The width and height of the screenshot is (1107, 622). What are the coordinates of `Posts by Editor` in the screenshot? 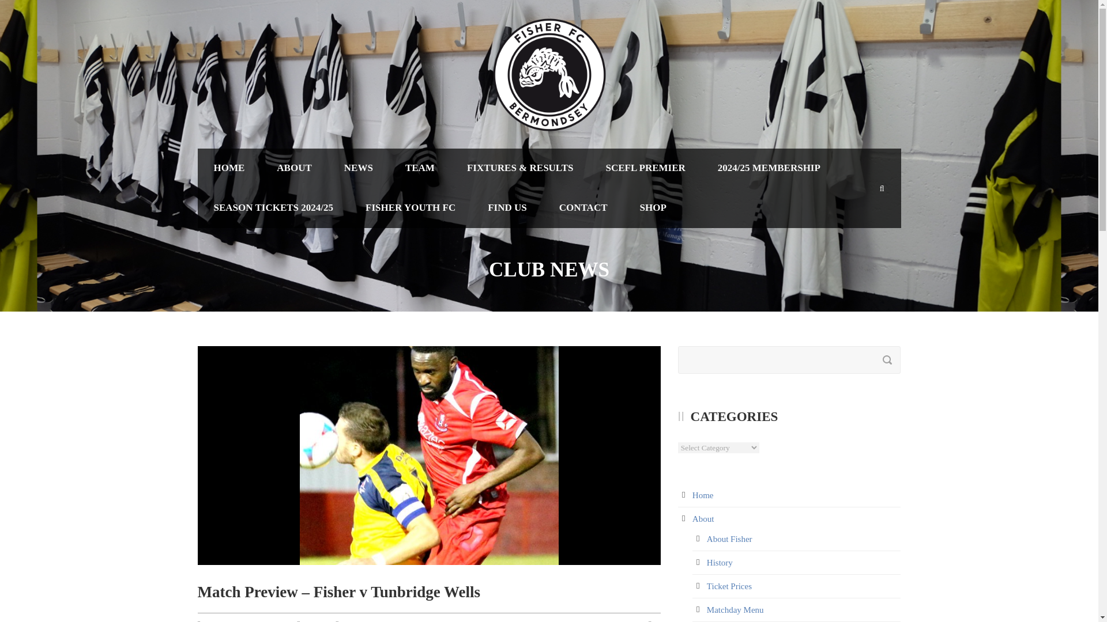 It's located at (315, 621).